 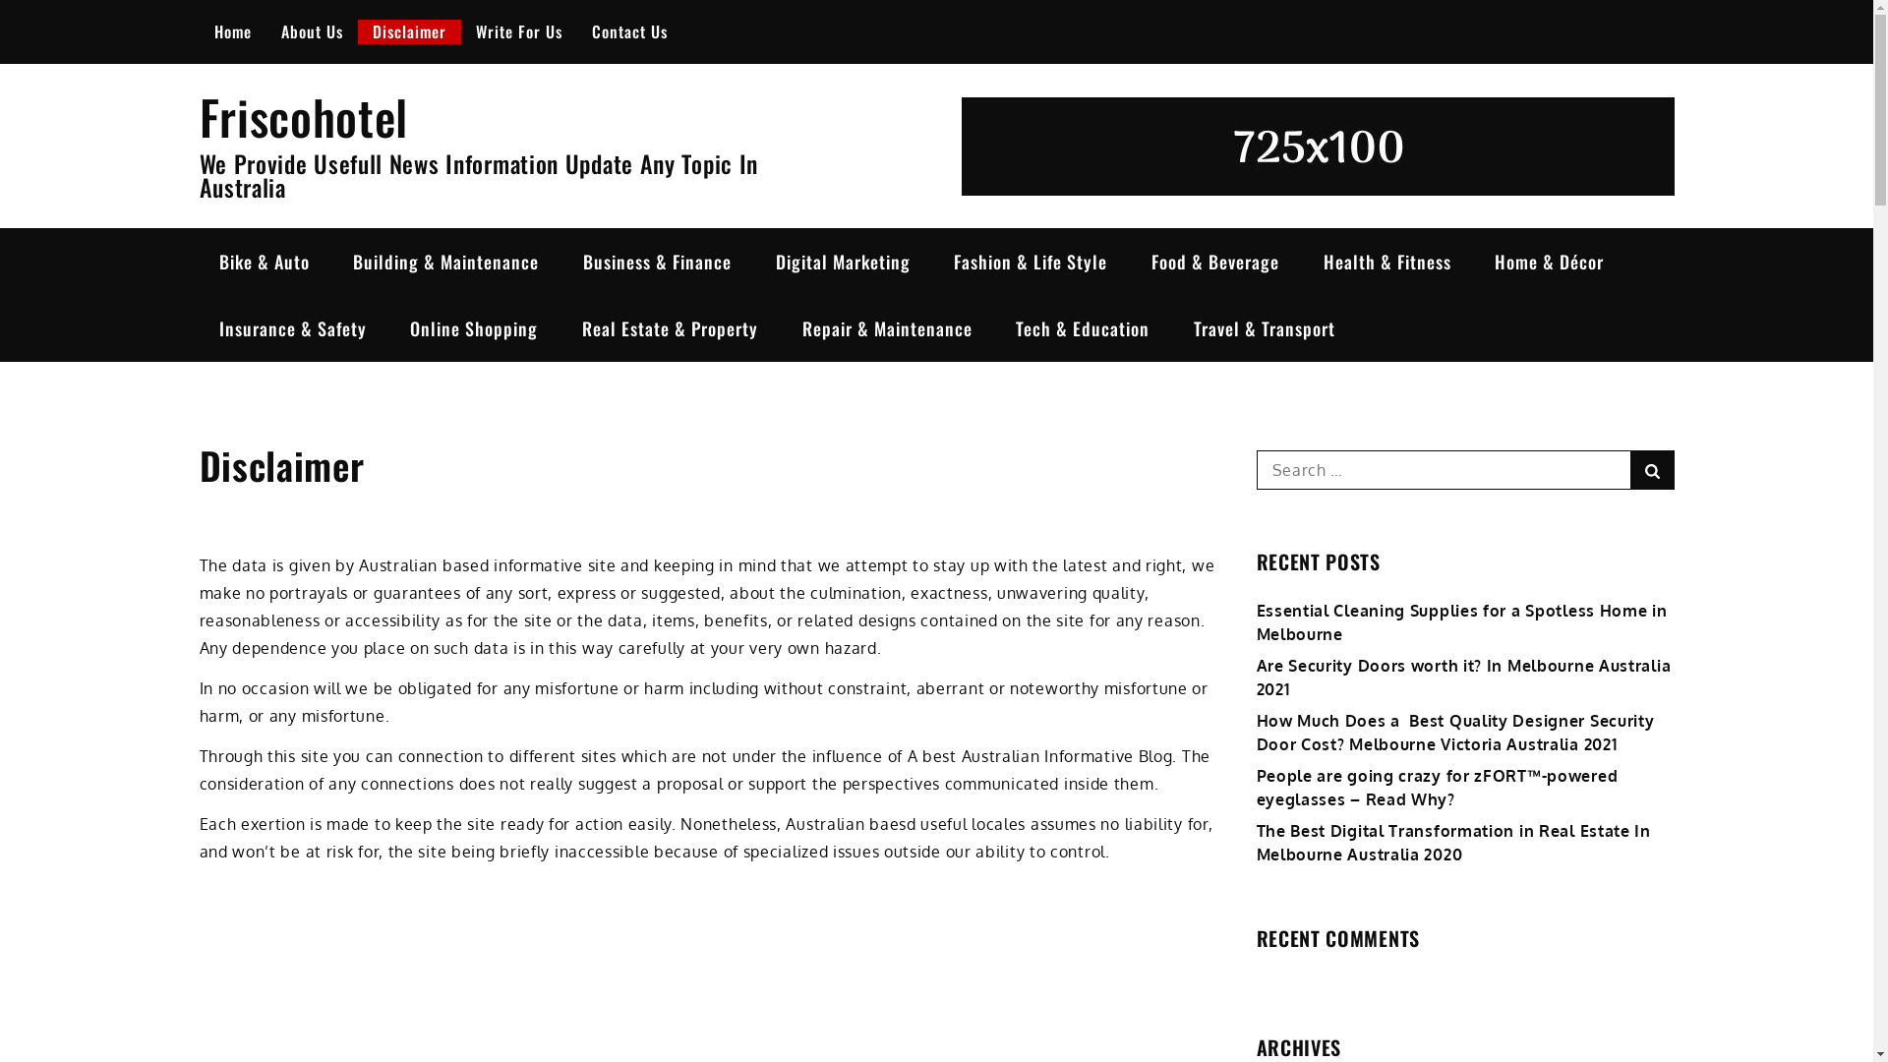 What do you see at coordinates (657, 262) in the screenshot?
I see `Business & Finance` at bounding box center [657, 262].